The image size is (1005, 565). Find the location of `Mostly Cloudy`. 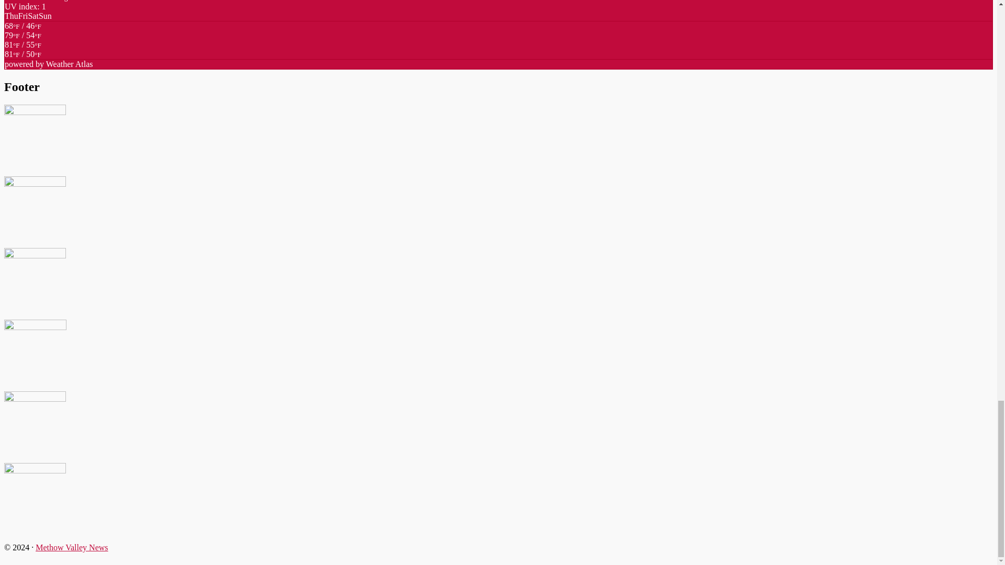

Mostly Cloudy is located at coordinates (23, 49).